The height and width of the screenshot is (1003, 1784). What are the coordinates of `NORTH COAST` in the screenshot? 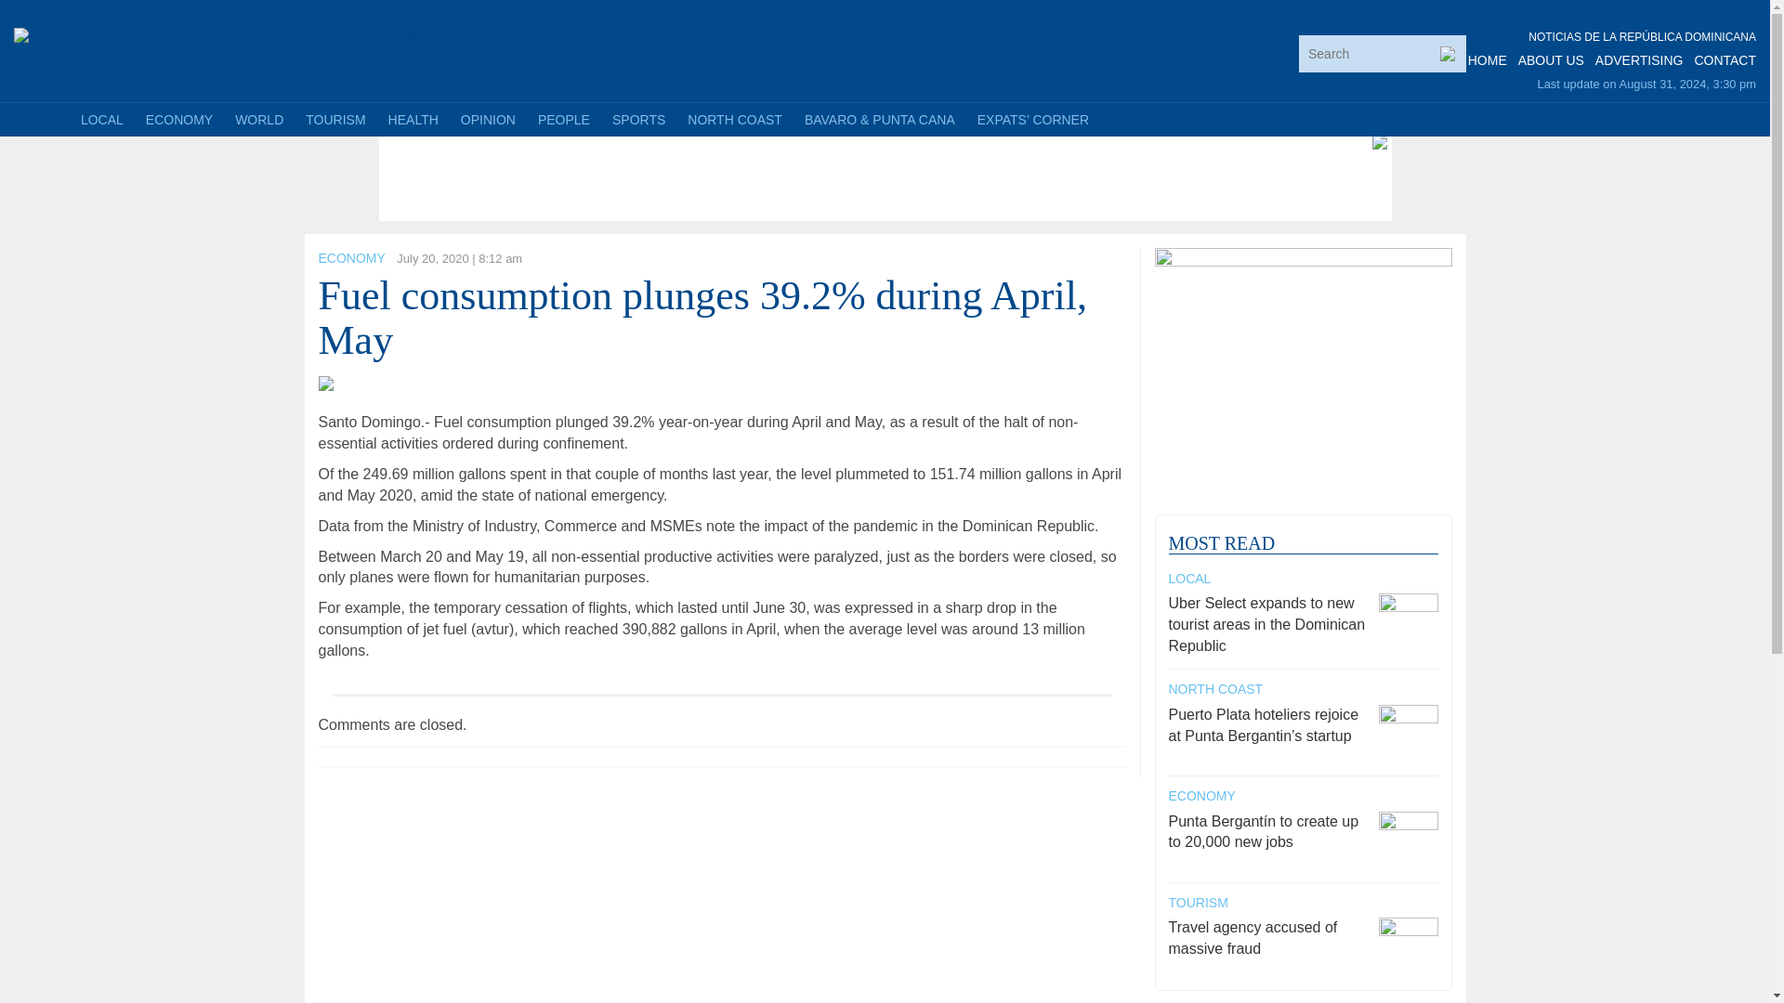 It's located at (734, 119).